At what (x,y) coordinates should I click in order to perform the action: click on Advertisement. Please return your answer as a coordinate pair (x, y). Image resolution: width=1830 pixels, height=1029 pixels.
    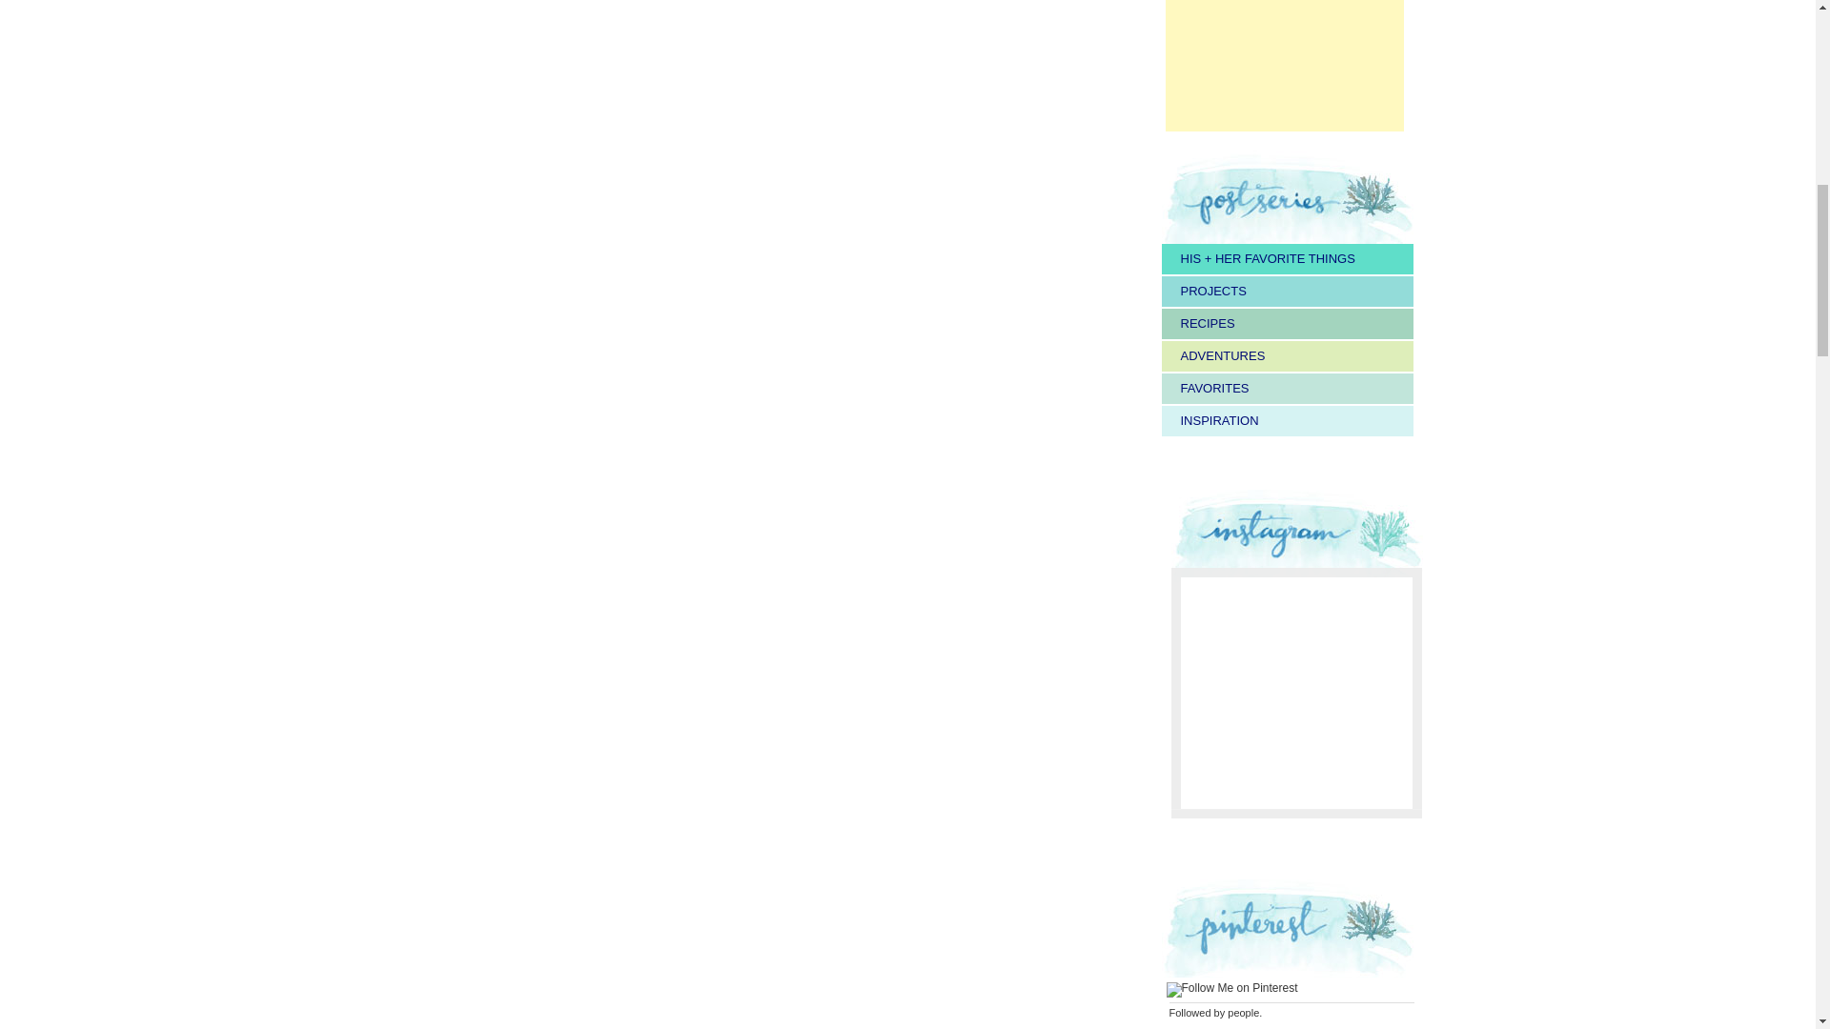
    Looking at the image, I should click on (1283, 66).